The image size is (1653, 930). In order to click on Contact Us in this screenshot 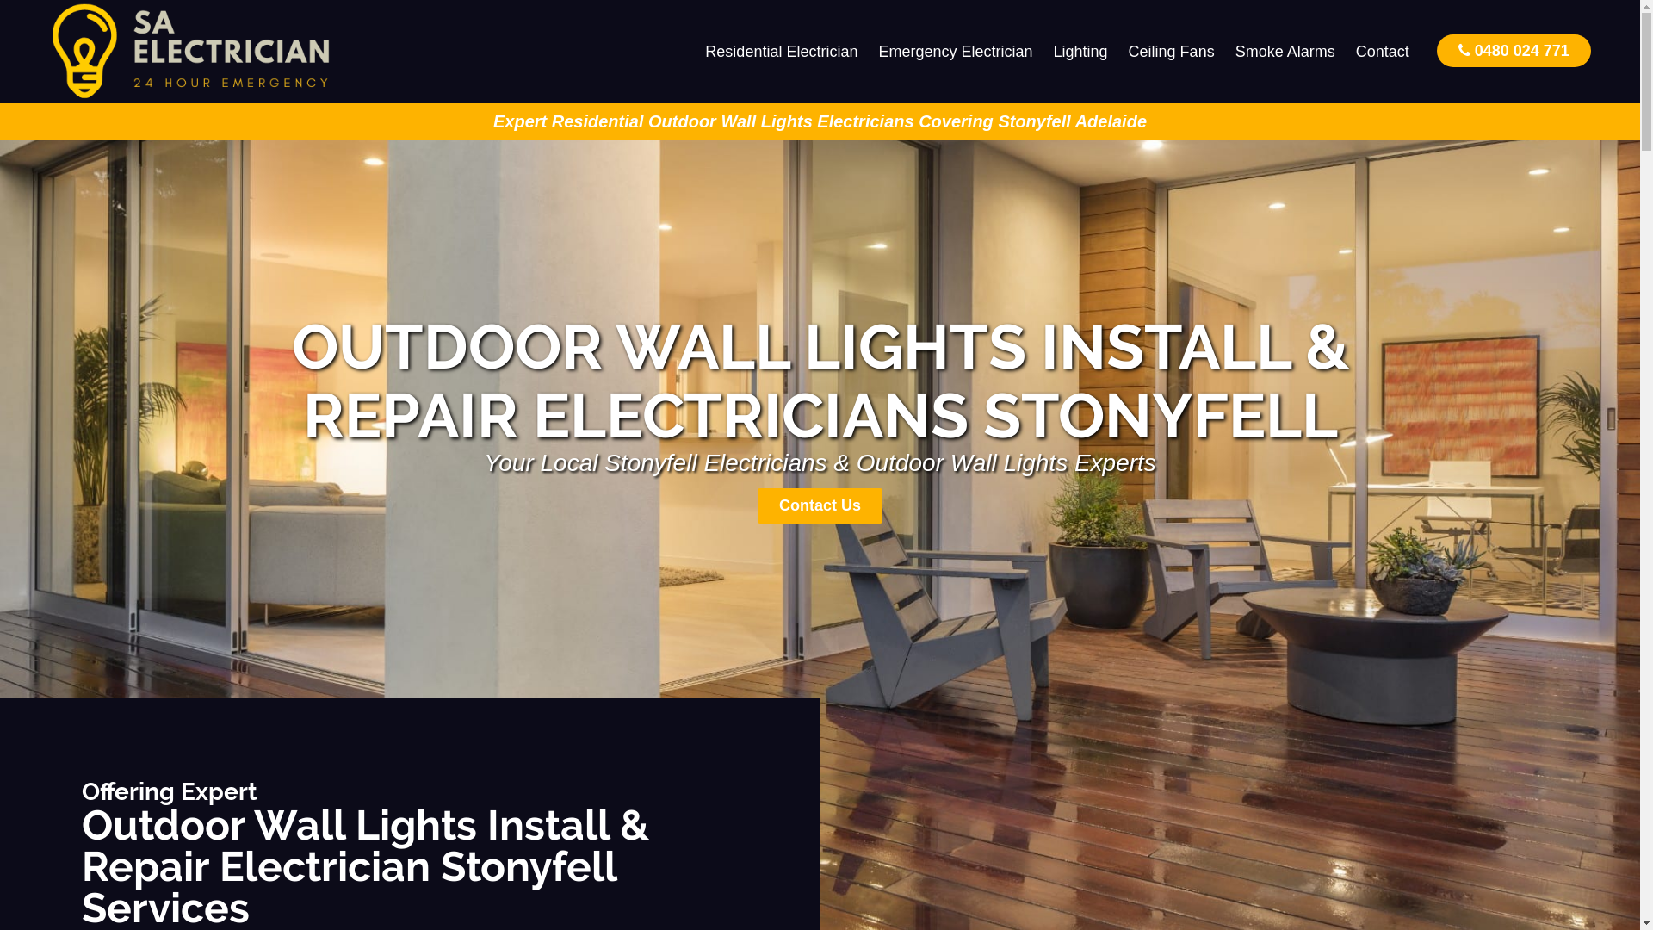, I will do `click(820, 506)`.